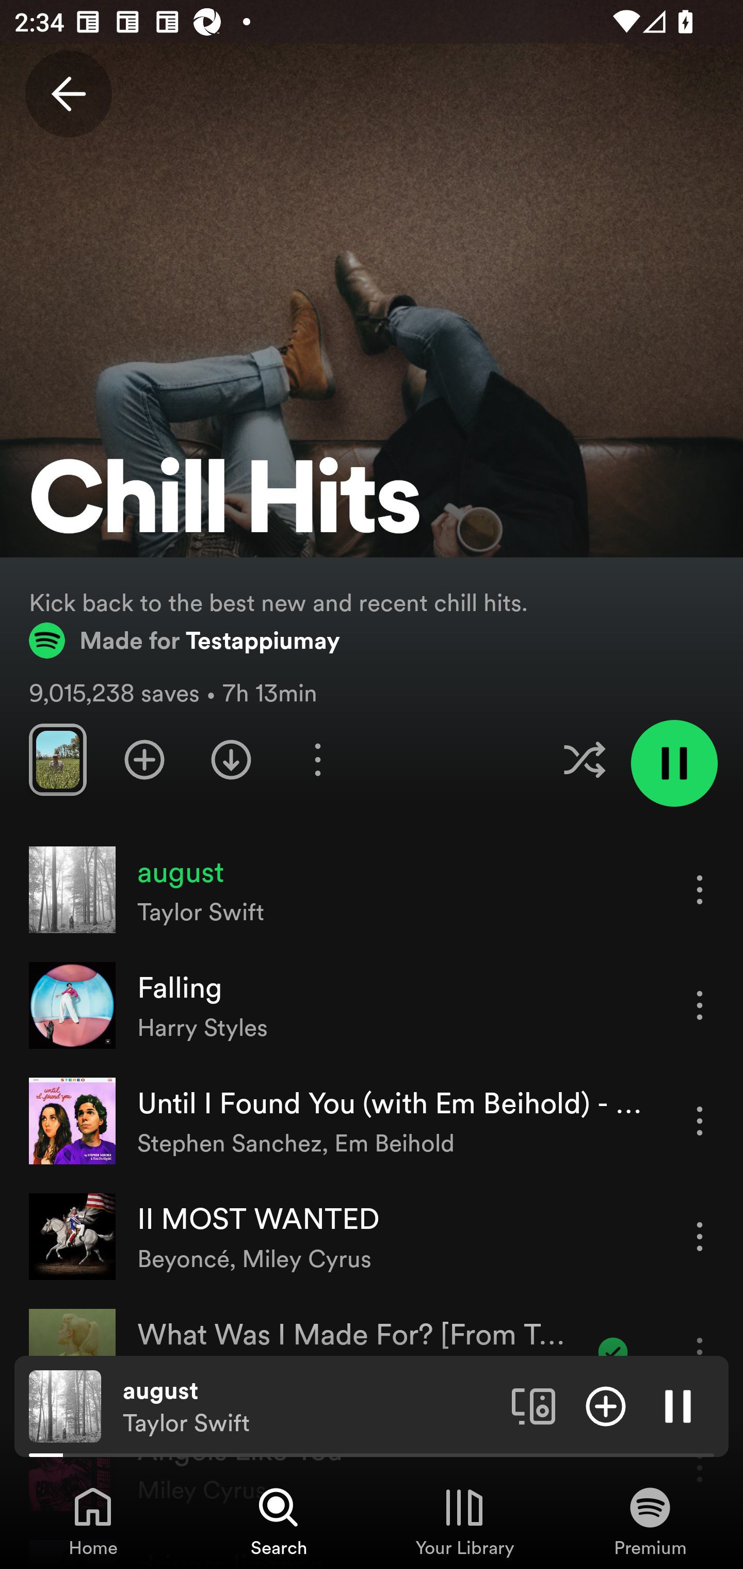  Describe the element at coordinates (185, 641) in the screenshot. I see `Made for Testappiumay` at that location.